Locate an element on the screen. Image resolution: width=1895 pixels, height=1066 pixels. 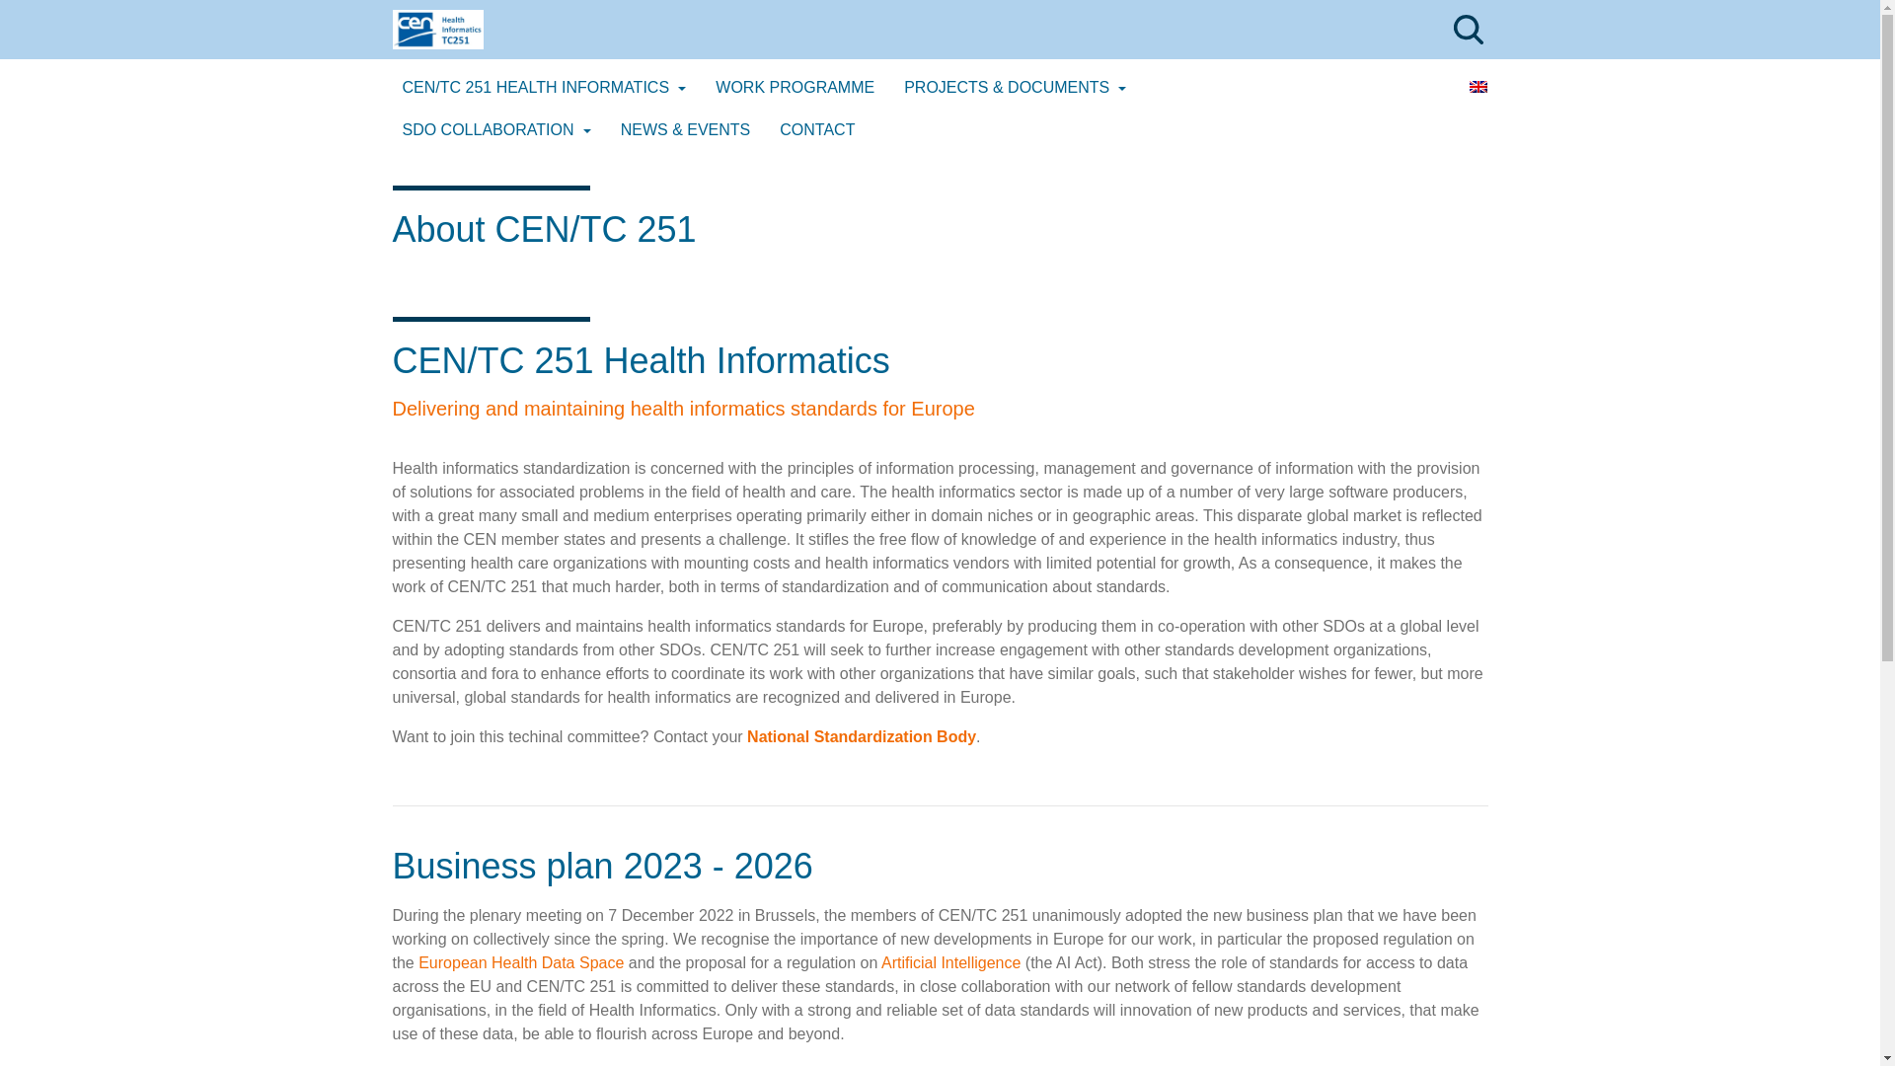
SDO Collaboration is located at coordinates (496, 130).